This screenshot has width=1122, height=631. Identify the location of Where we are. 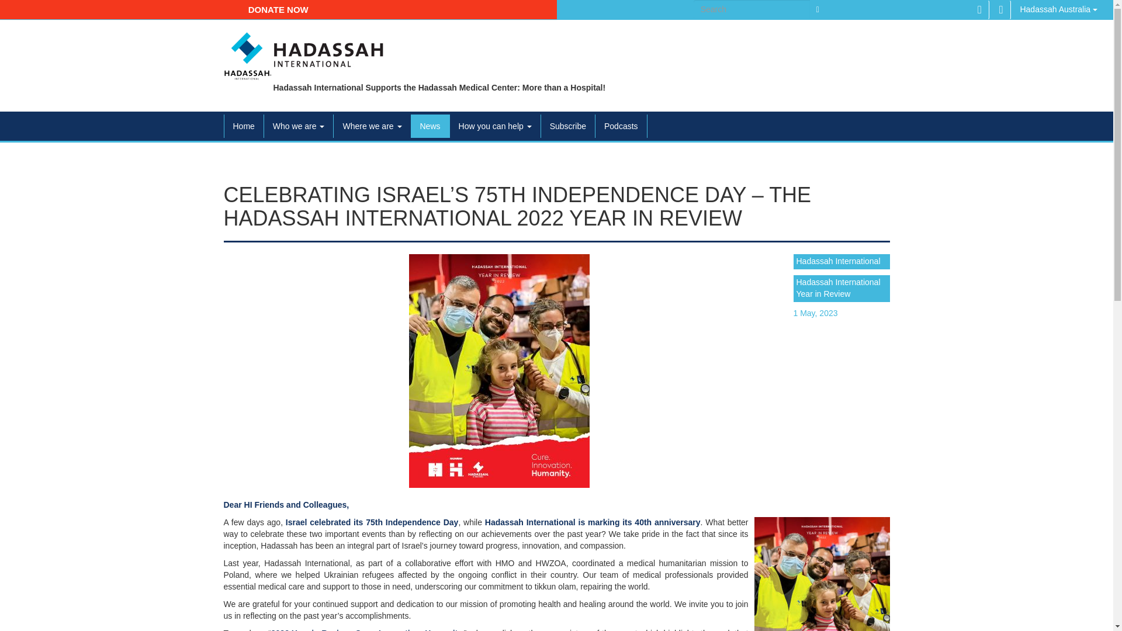
(372, 126).